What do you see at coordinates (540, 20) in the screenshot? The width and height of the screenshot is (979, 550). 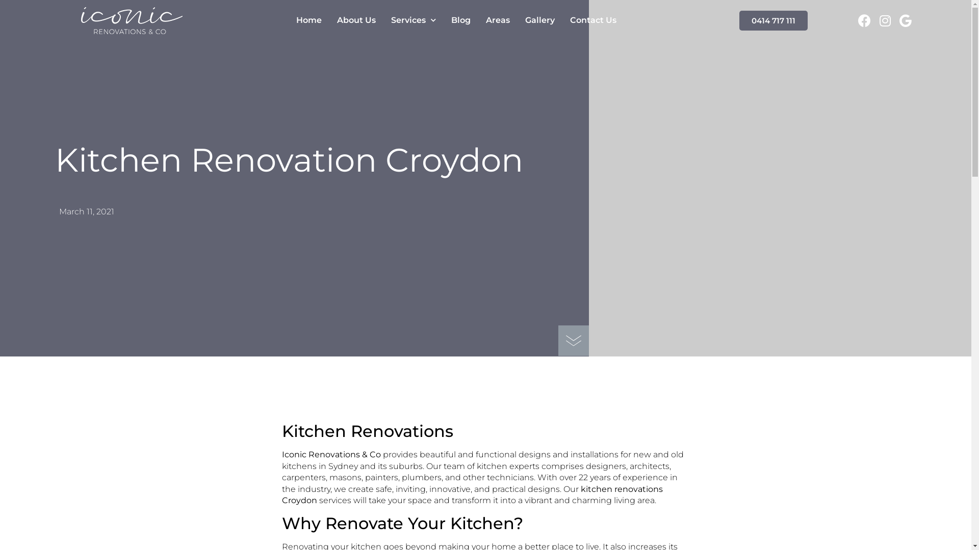 I see `Gallery` at bounding box center [540, 20].